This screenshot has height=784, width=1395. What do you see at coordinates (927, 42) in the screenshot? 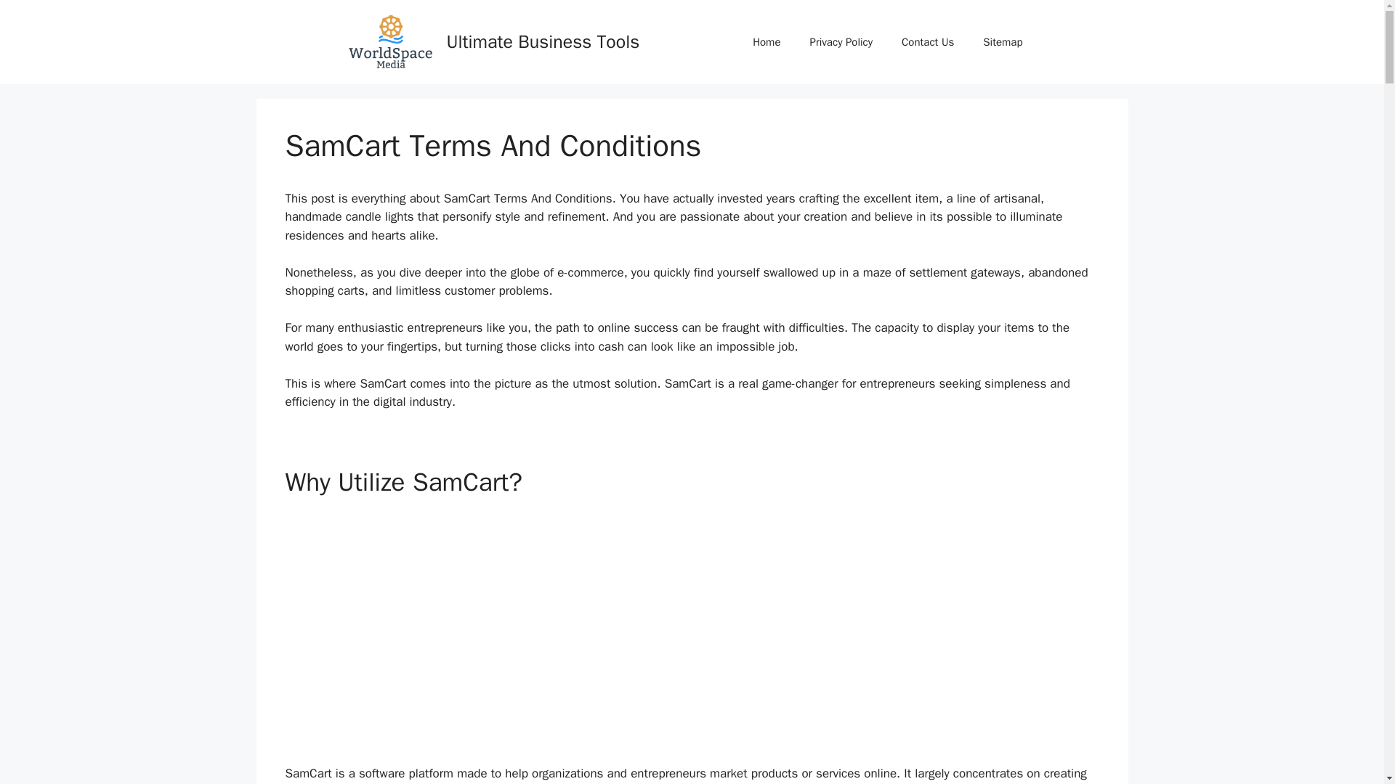
I see `Contact Us` at bounding box center [927, 42].